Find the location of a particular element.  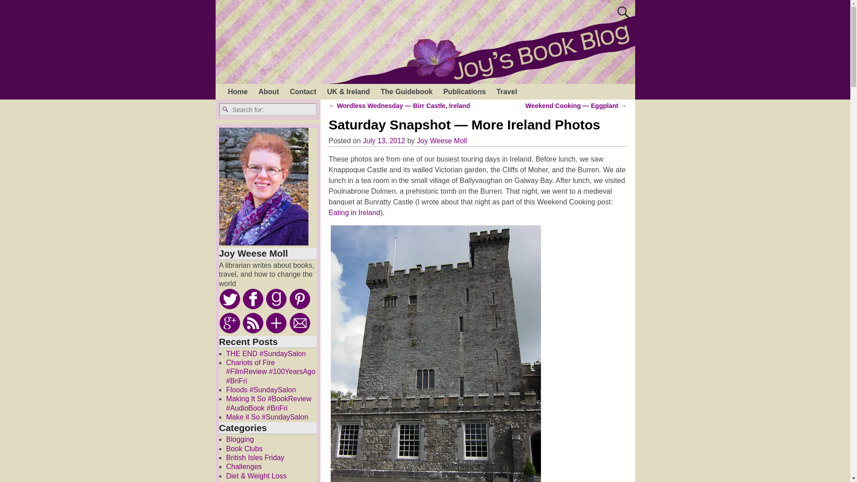

11:00 pm is located at coordinates (384, 141).